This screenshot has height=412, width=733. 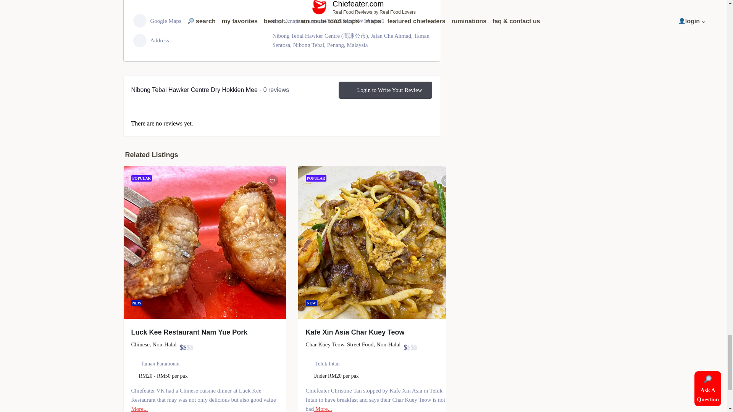 I want to click on Login to Write Your Review, so click(x=385, y=90).